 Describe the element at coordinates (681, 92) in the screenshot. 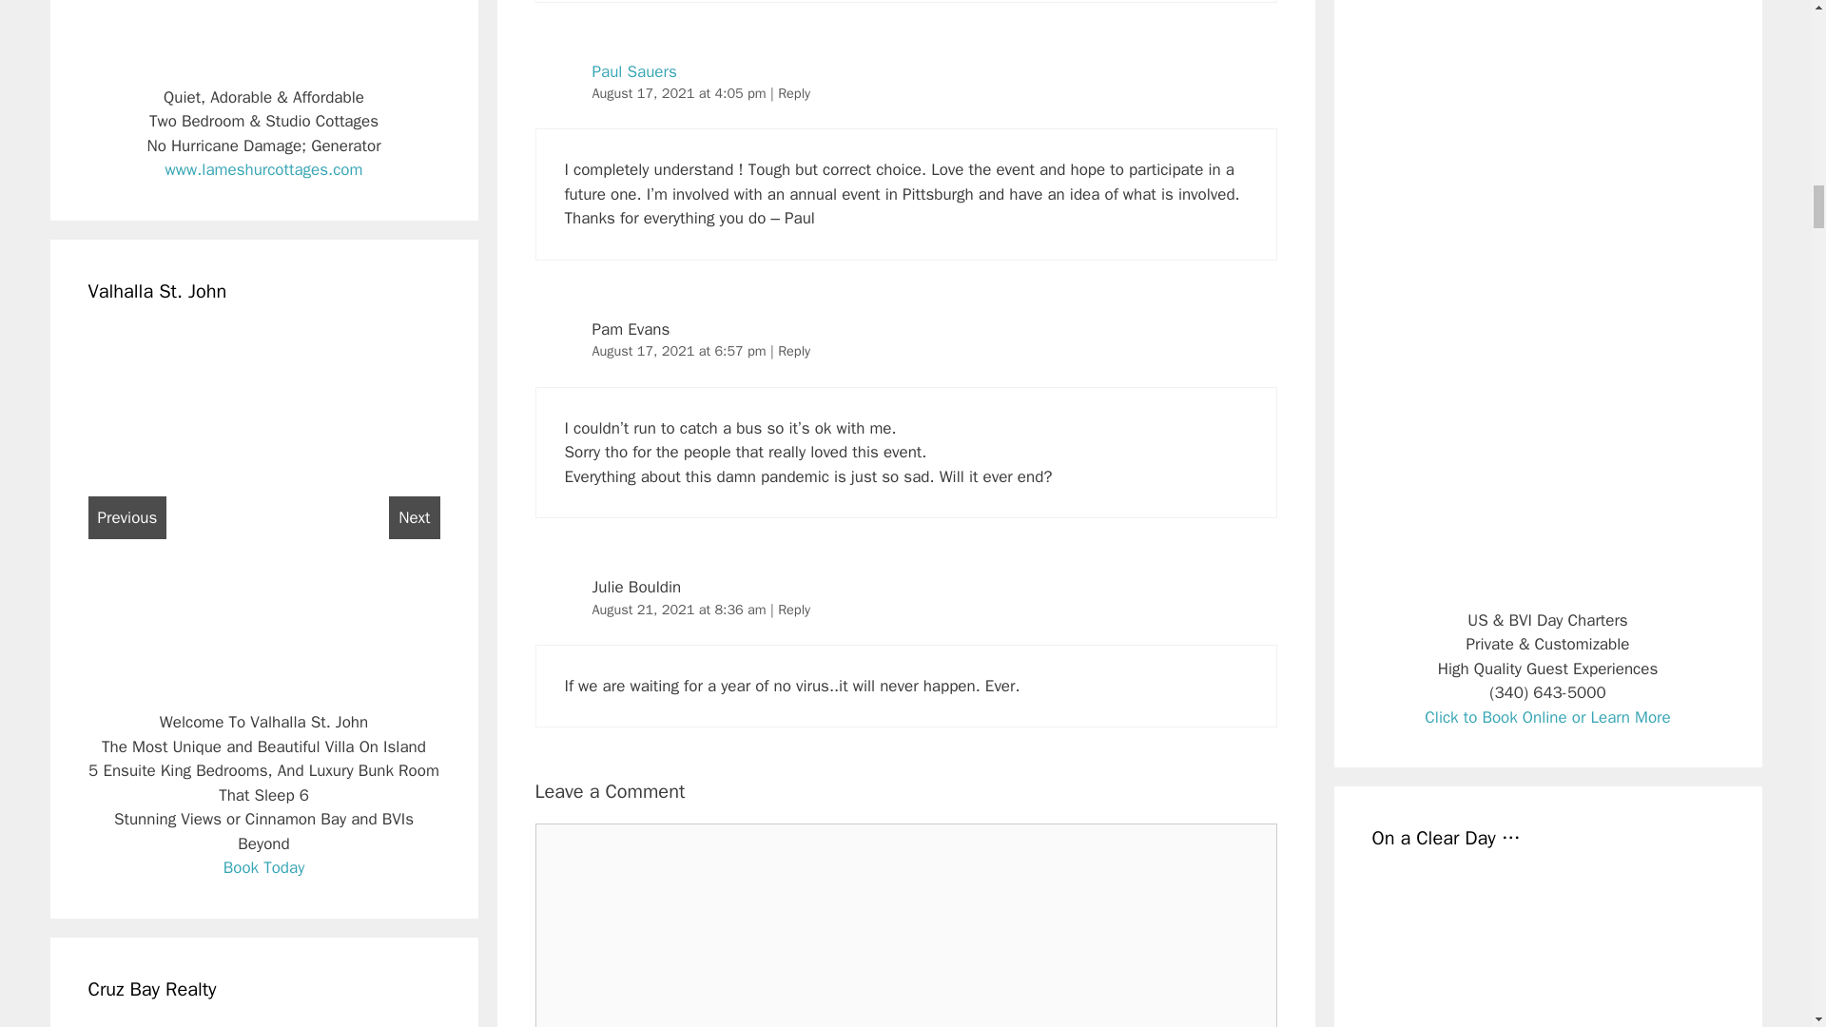

I see `August 17, 2021 at 4:05 pm` at that location.